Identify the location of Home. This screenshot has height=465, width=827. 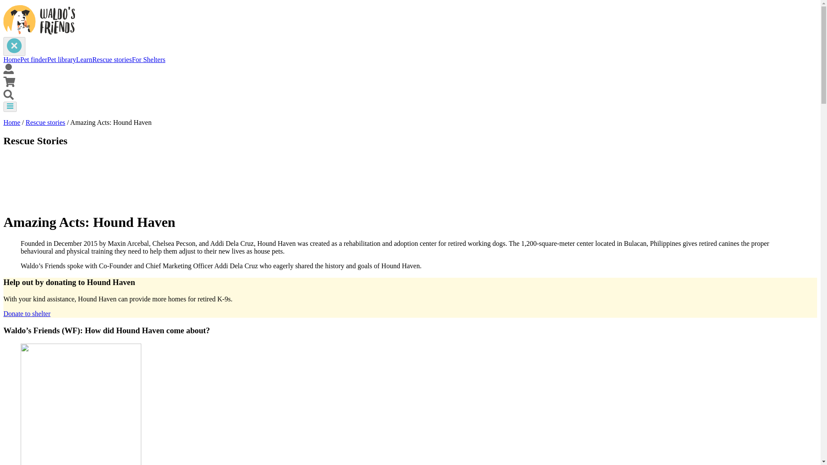
(11, 122).